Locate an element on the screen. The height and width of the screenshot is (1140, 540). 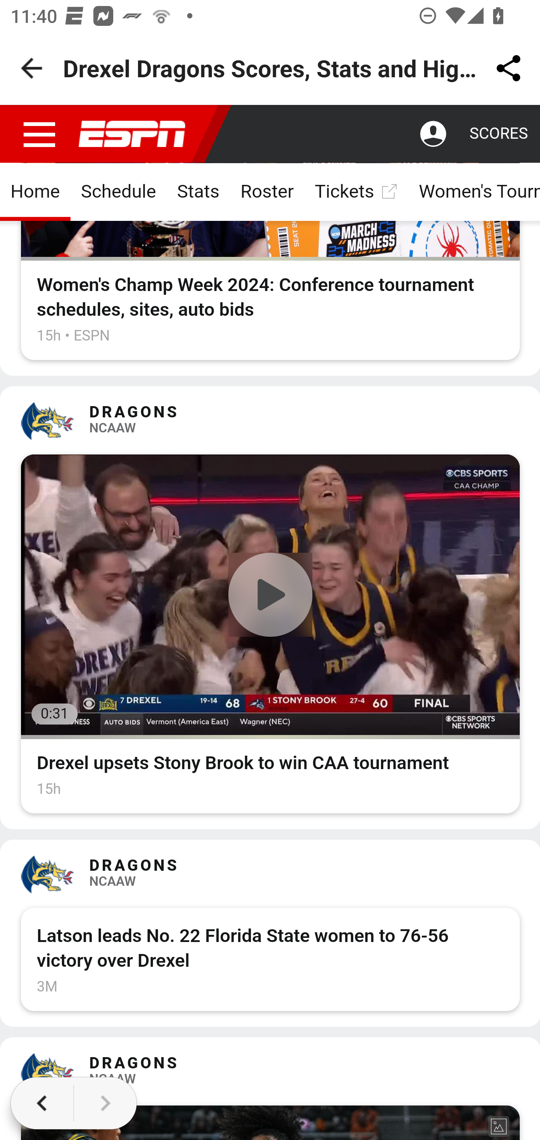
ESPN Home Page is located at coordinates (132, 135).